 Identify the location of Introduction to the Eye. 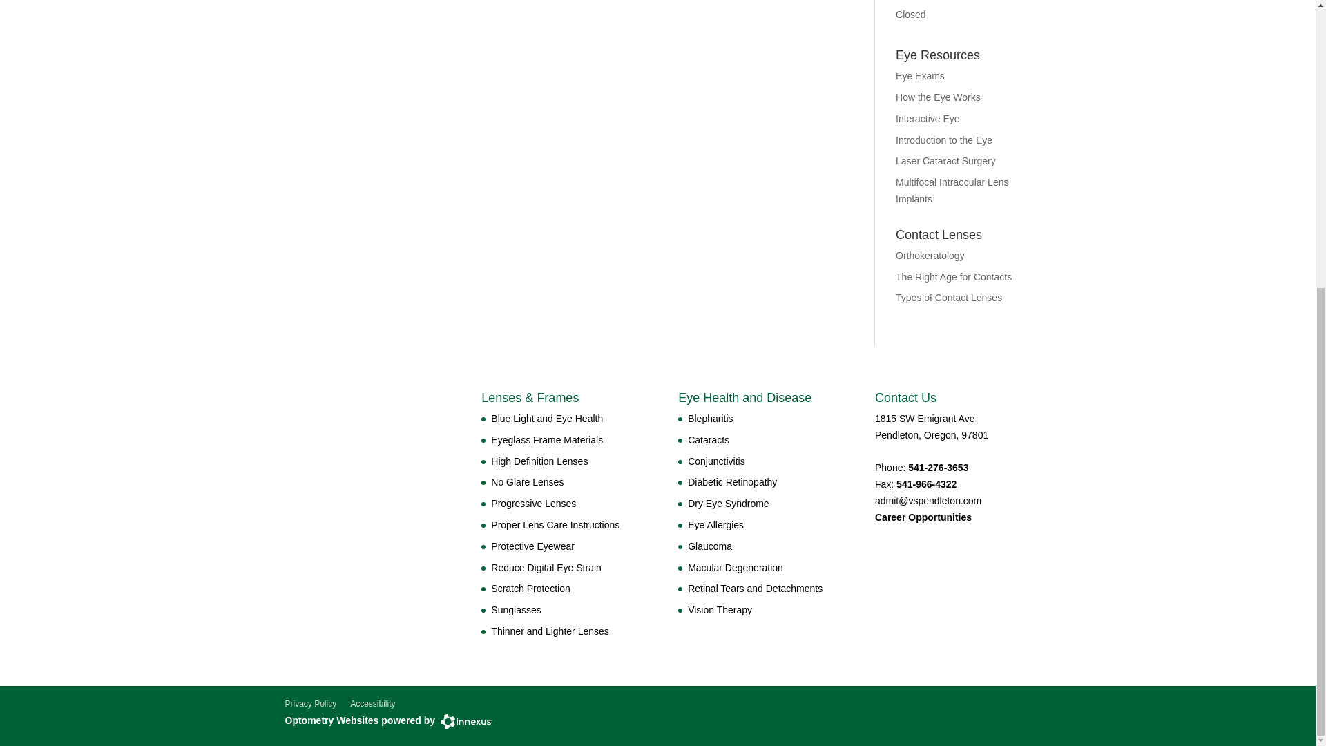
(943, 140).